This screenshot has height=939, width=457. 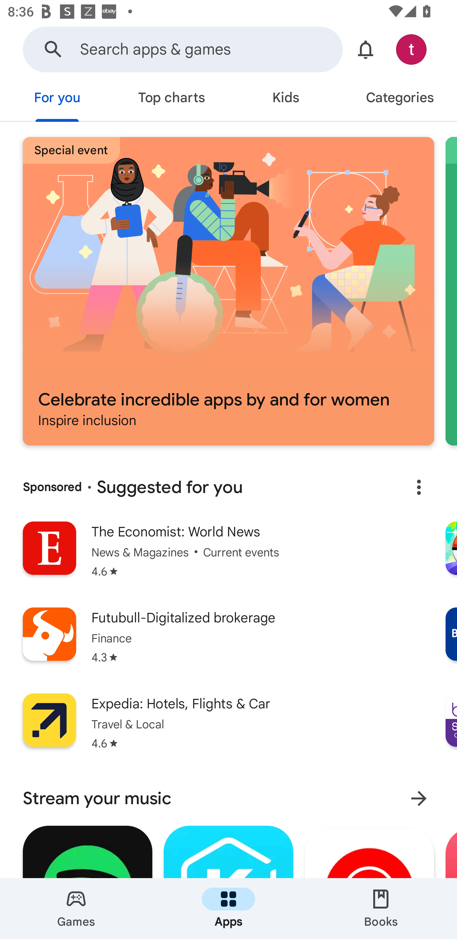 I want to click on Books, so click(x=381, y=909).